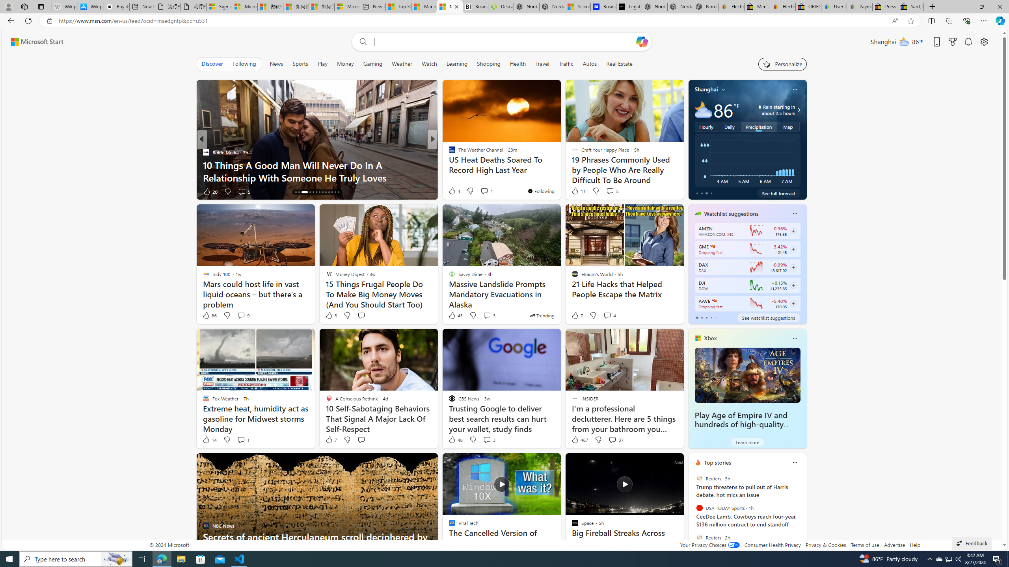 Image resolution: width=1009 pixels, height=567 pixels. I want to click on Buy iPad - Apple, so click(117, 7).